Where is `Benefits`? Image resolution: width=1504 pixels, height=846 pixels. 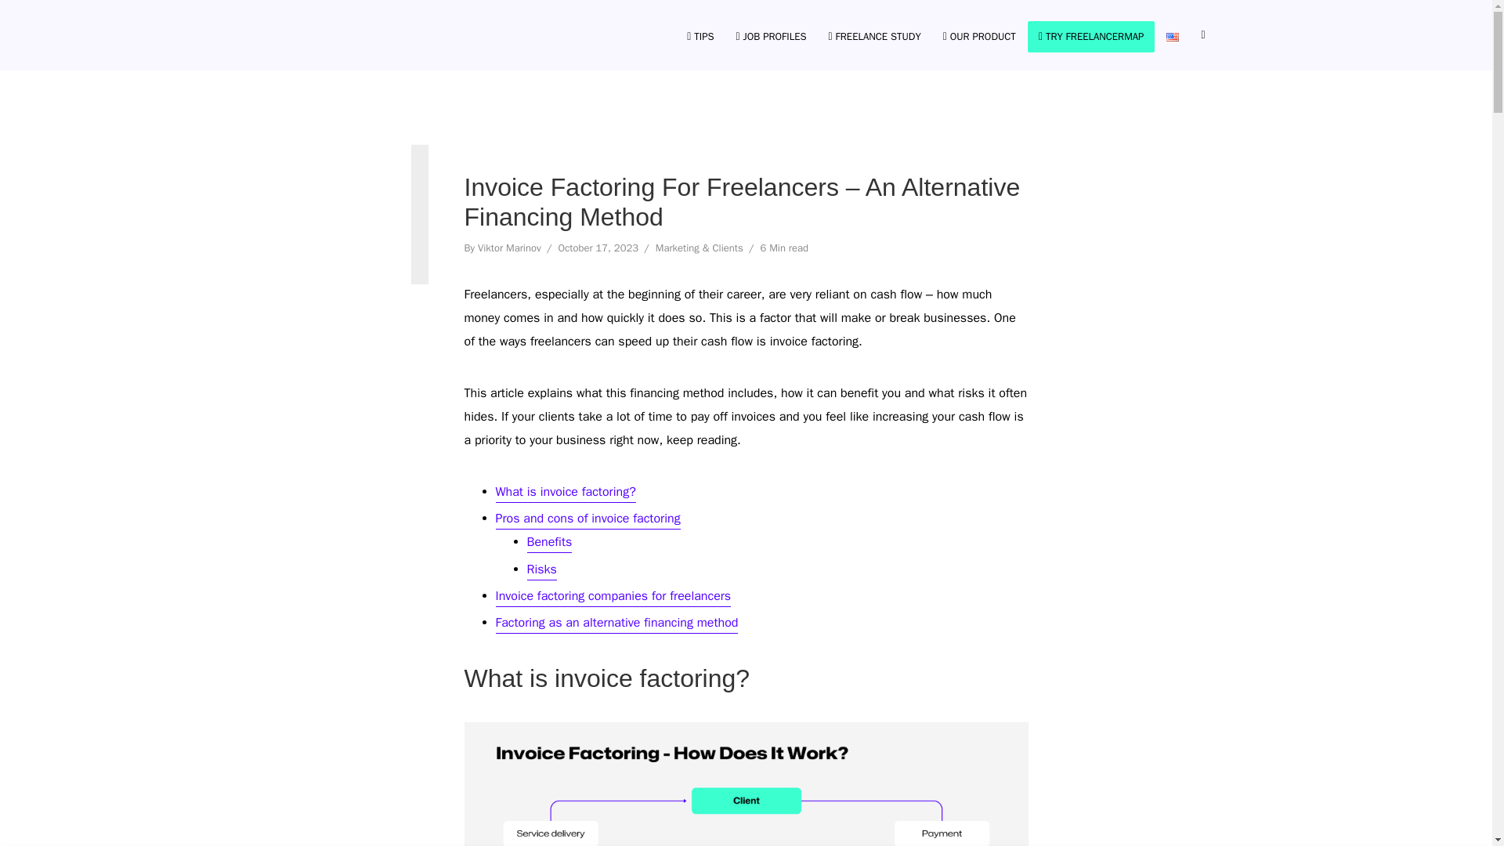
Benefits is located at coordinates (548, 544).